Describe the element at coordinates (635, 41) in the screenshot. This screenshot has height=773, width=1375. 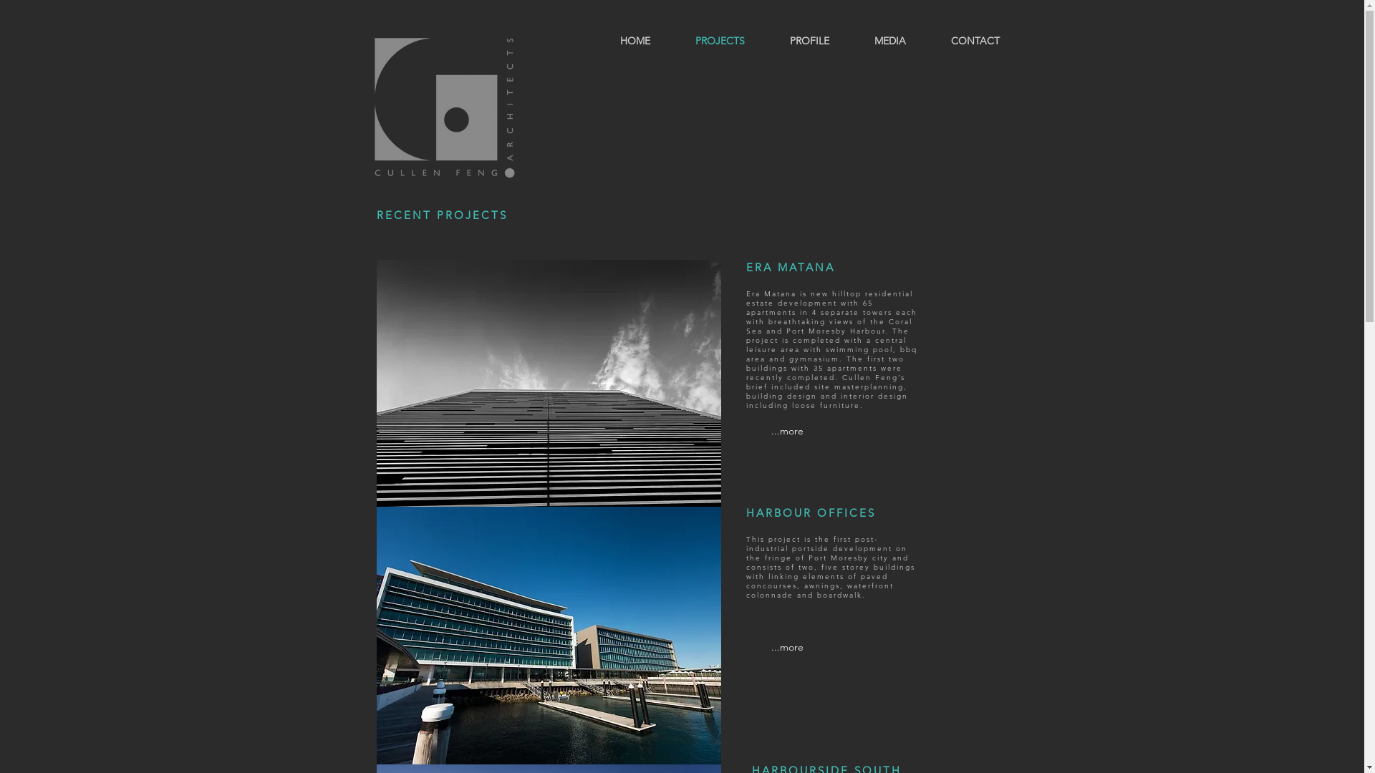
I see `HOME` at that location.